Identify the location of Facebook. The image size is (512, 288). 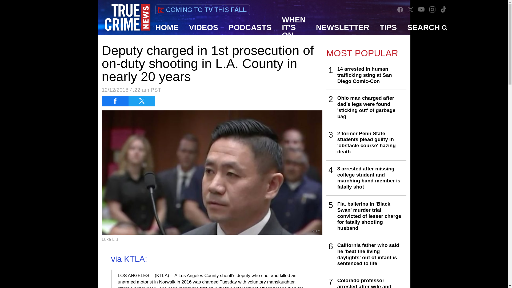
(400, 9).